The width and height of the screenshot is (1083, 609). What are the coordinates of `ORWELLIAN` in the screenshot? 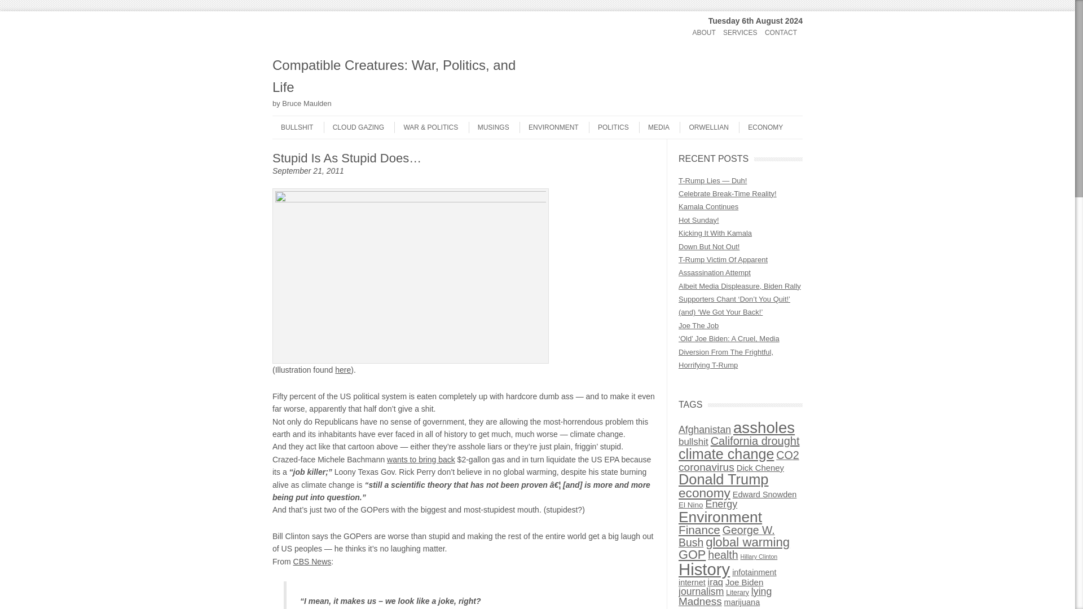 It's located at (704, 127).